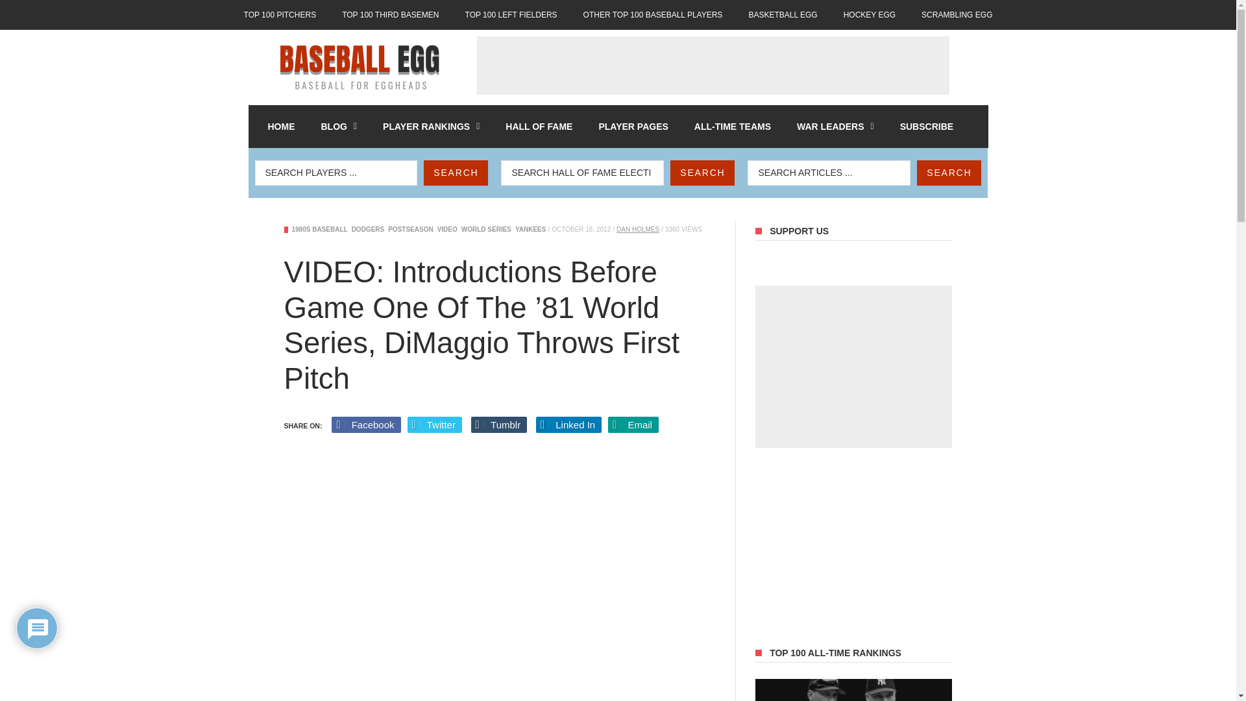 Image resolution: width=1246 pixels, height=701 pixels. What do you see at coordinates (280, 126) in the screenshot?
I see `HOME` at bounding box center [280, 126].